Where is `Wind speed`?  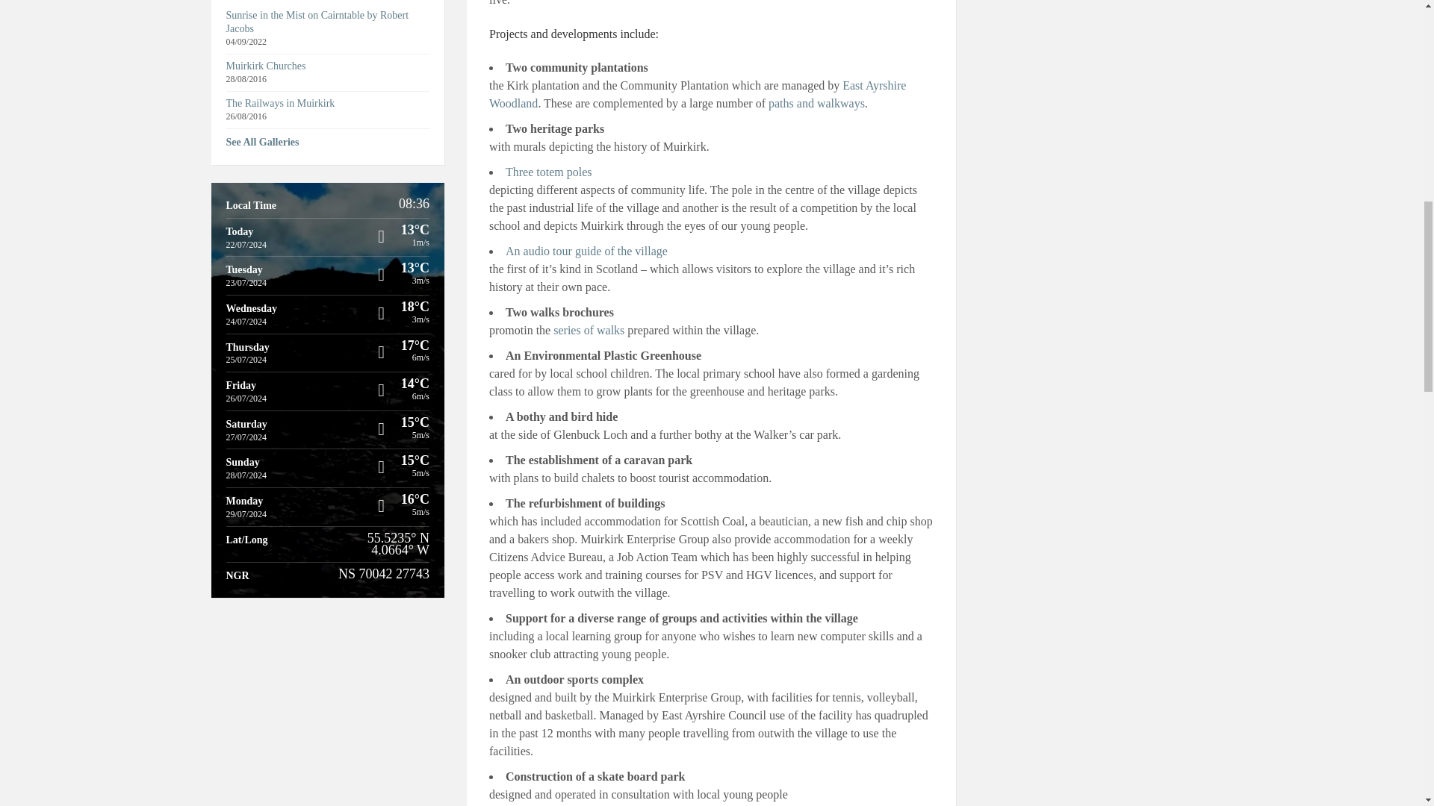 Wind speed is located at coordinates (382, 243).